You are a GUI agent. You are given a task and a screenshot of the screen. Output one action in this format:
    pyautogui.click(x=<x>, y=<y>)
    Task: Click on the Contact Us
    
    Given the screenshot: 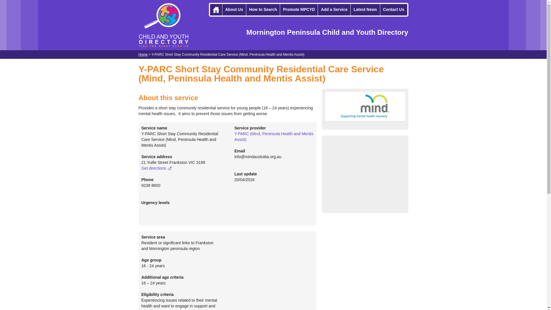 What is the action you would take?
    pyautogui.click(x=394, y=10)
    